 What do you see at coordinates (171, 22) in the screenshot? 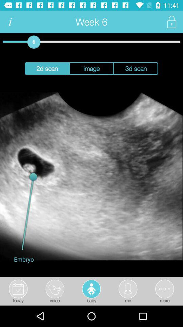
I see `press item next to the week 6 item` at bounding box center [171, 22].